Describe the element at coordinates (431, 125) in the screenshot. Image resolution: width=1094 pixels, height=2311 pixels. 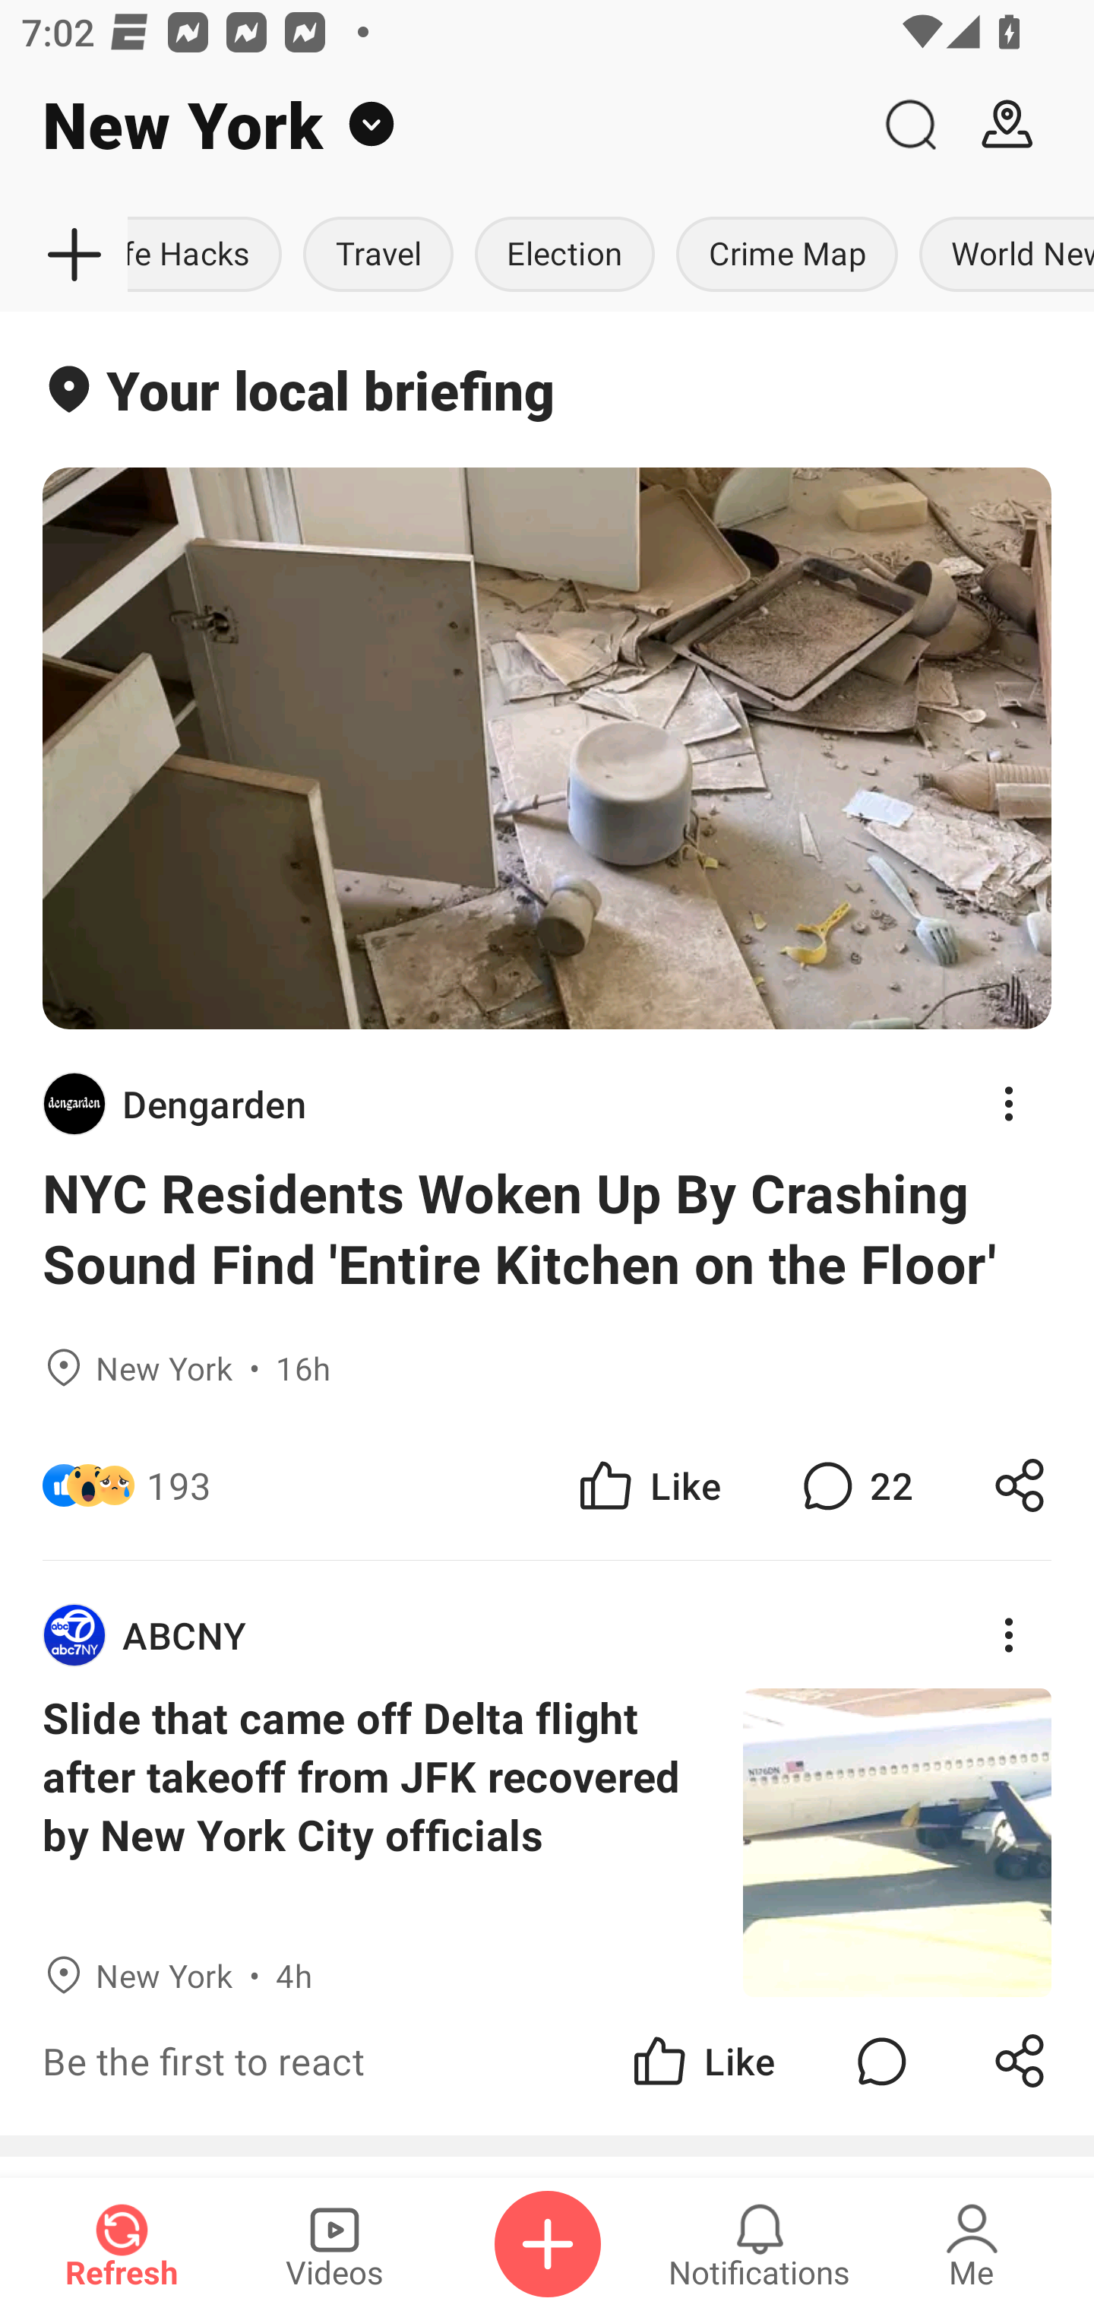
I see `New York` at that location.